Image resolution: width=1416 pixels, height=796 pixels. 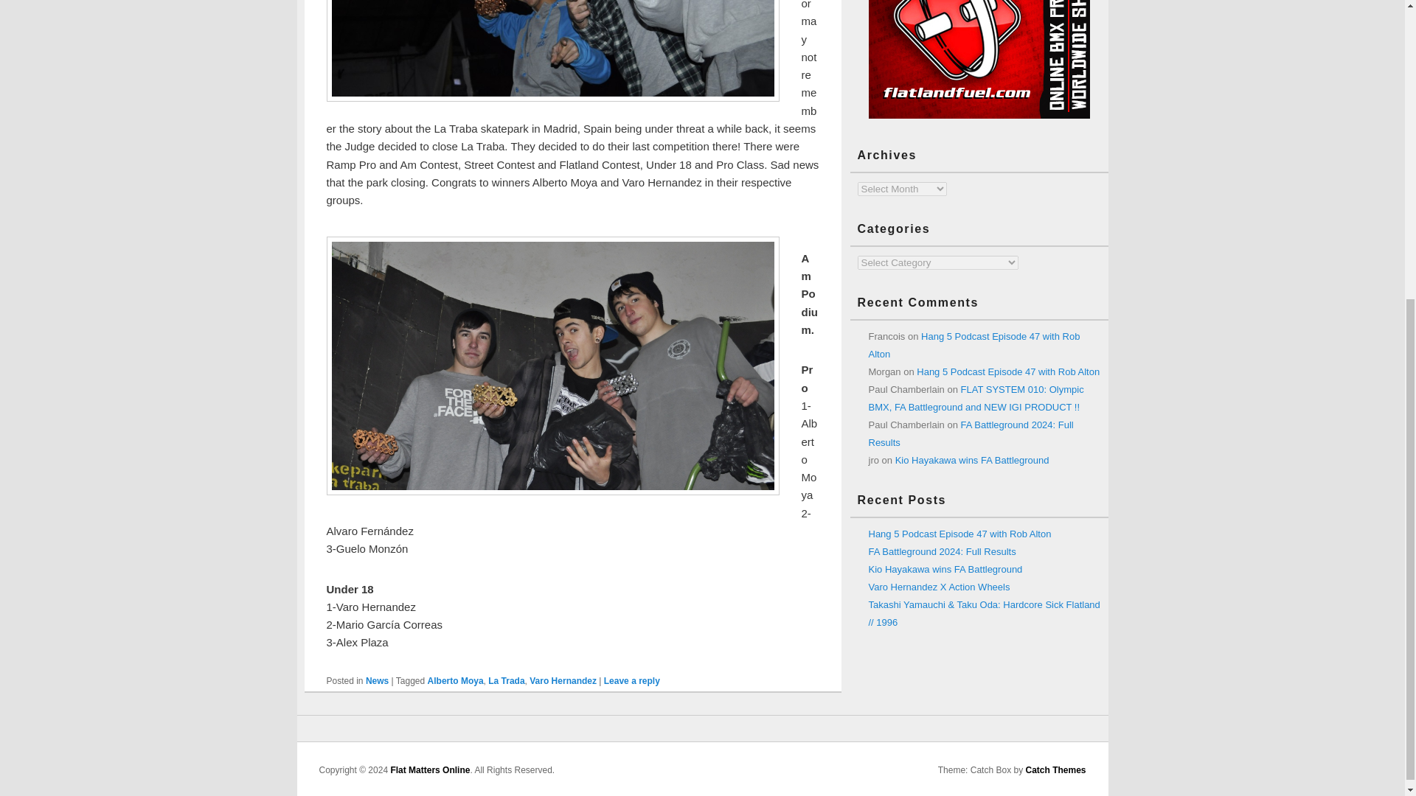 I want to click on Kio Hayakawa wins FA Battleground, so click(x=945, y=569).